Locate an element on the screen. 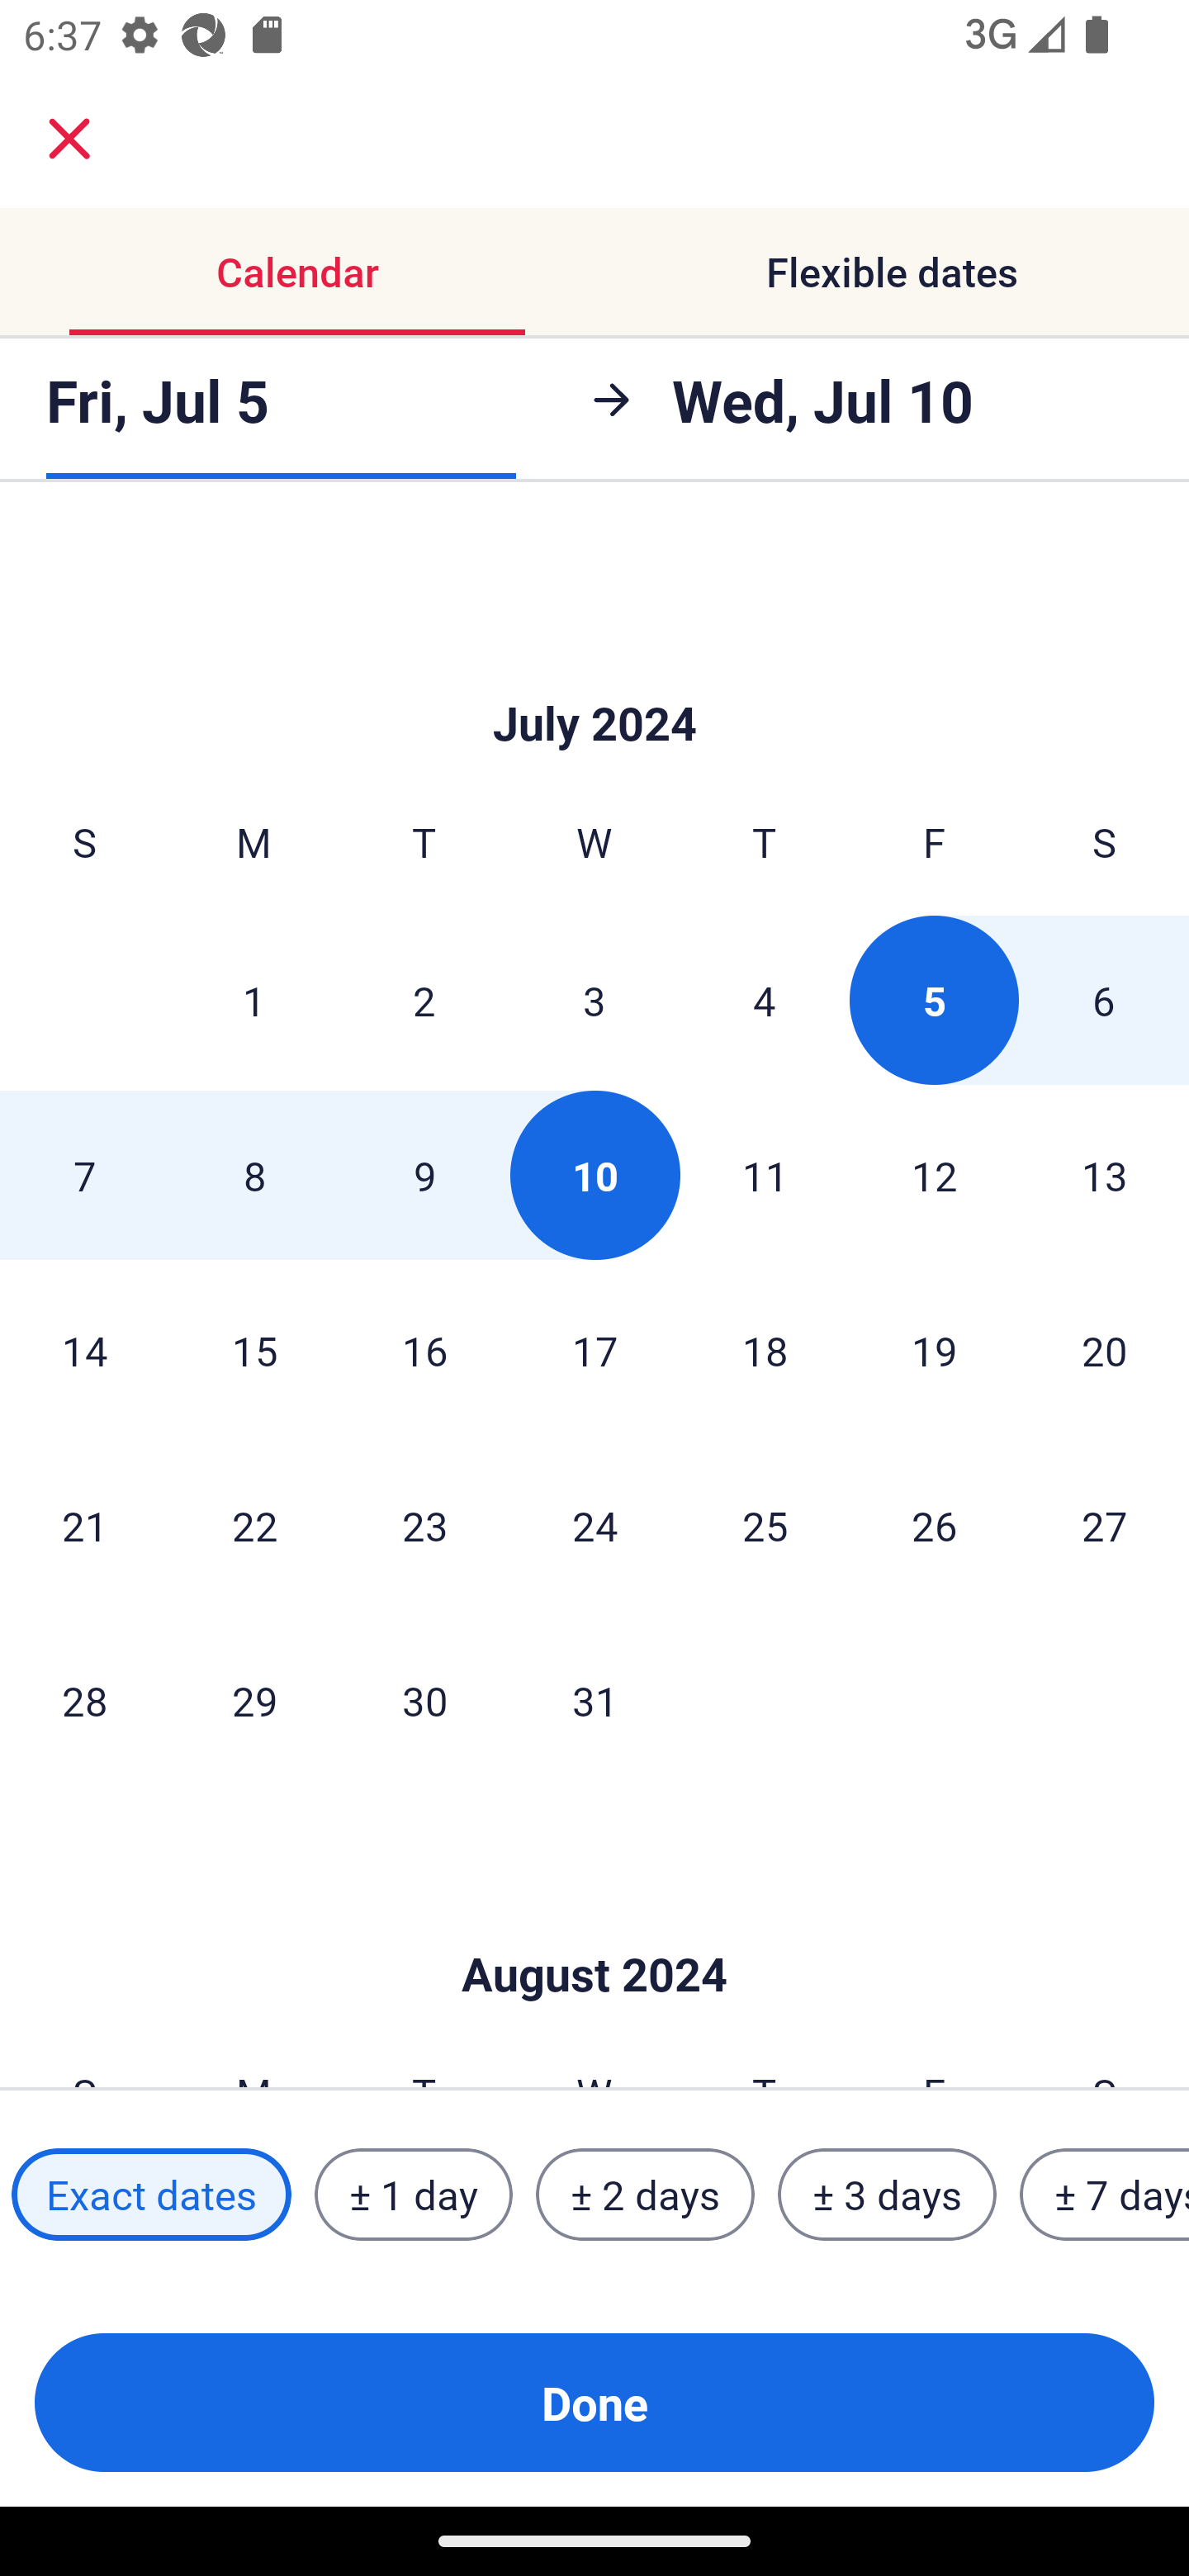  ± 1 day is located at coordinates (413, 2195).